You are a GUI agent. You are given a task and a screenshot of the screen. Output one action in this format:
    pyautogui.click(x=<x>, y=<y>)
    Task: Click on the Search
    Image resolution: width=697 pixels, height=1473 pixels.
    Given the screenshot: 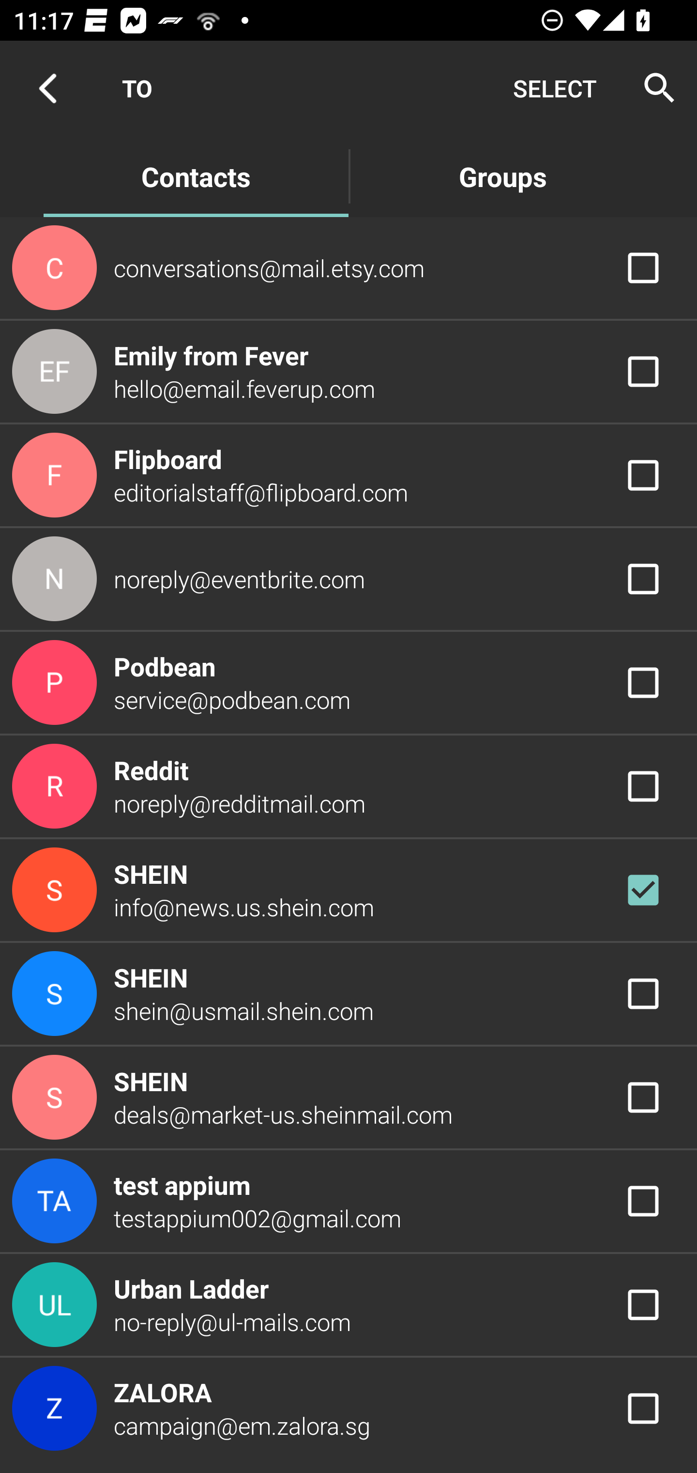 What is the action you would take?
    pyautogui.click(x=653, y=88)
    